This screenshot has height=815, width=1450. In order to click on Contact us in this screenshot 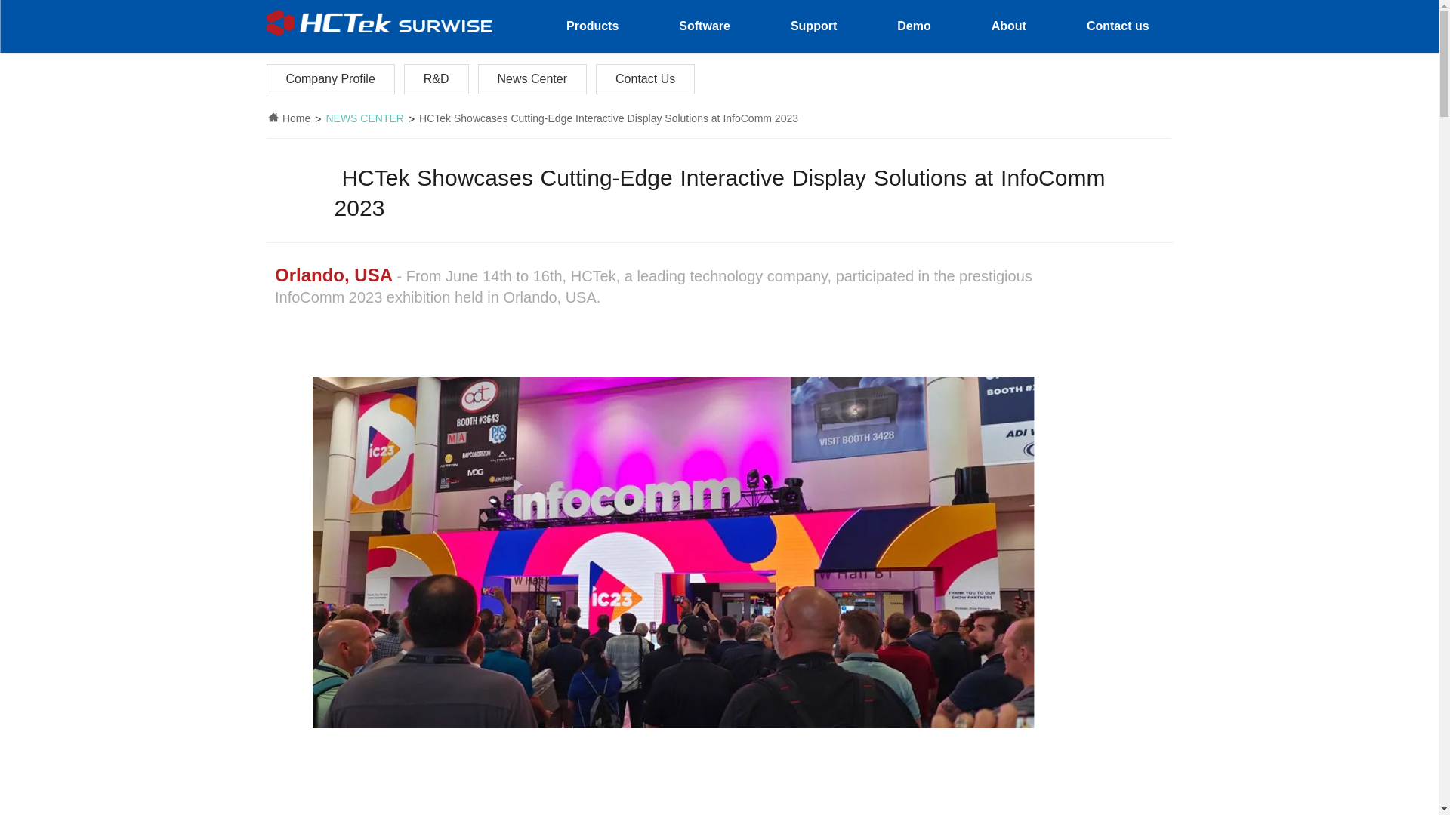, I will do `click(1118, 26)`.